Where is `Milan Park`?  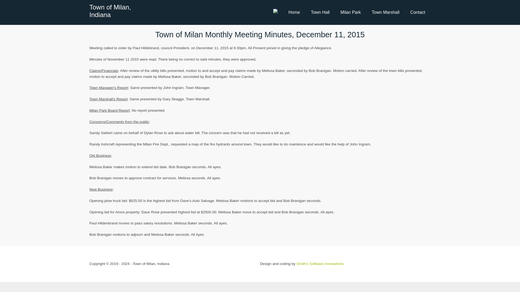
Milan Park is located at coordinates (350, 12).